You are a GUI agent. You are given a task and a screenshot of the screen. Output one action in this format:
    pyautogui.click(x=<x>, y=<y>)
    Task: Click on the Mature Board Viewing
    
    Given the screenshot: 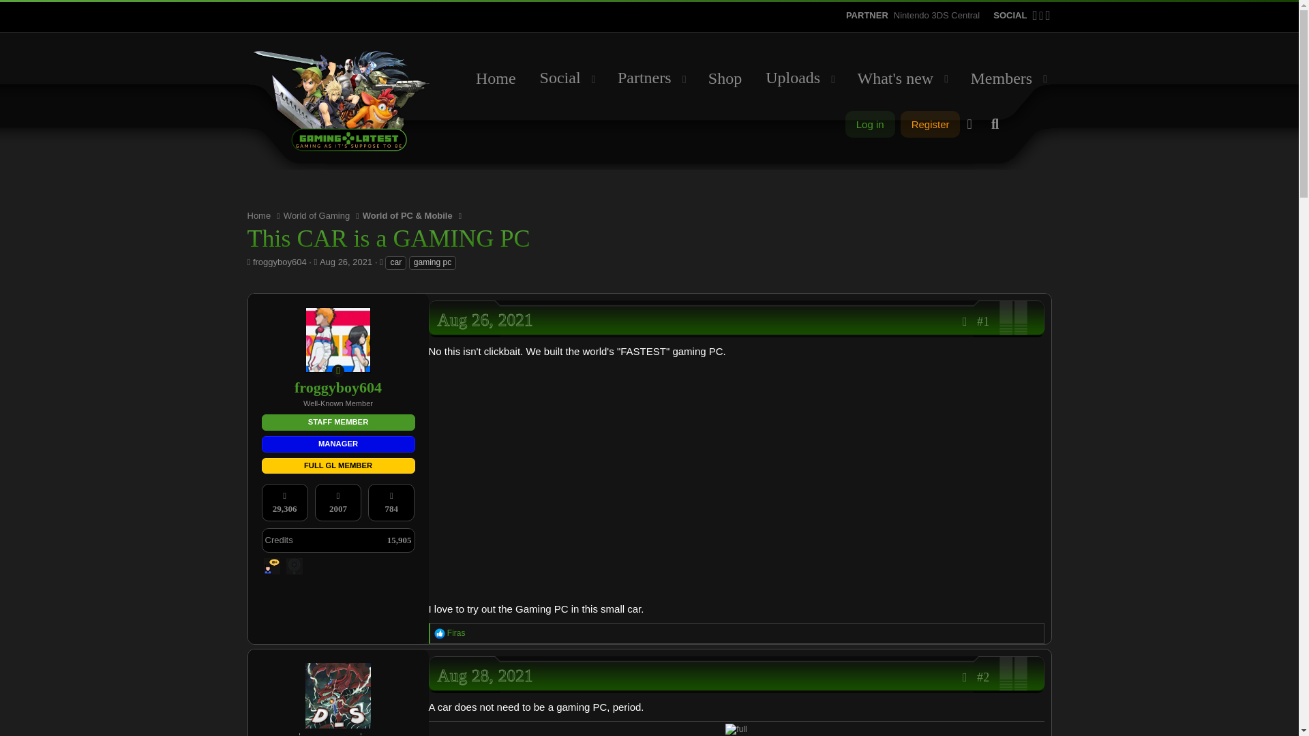 What is the action you would take?
    pyautogui.click(x=995, y=124)
    